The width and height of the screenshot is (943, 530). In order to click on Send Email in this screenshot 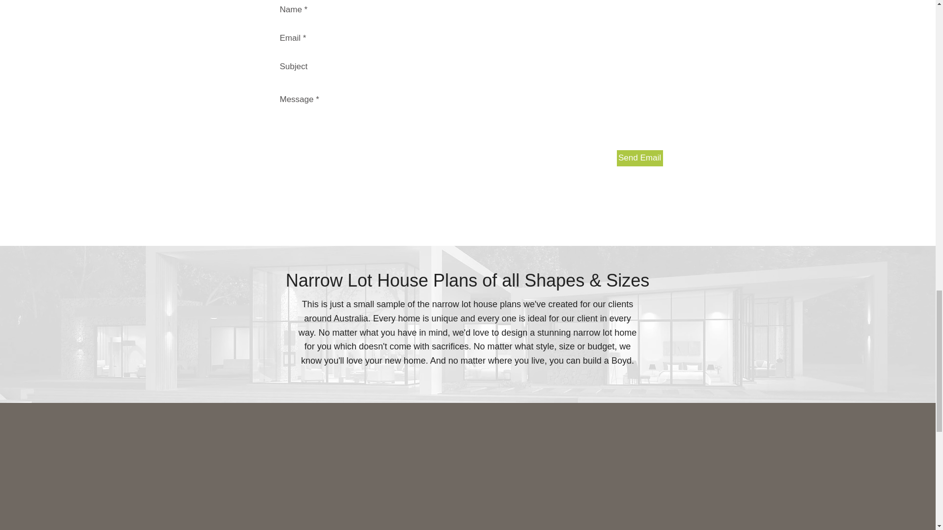, I will do `click(639, 158)`.